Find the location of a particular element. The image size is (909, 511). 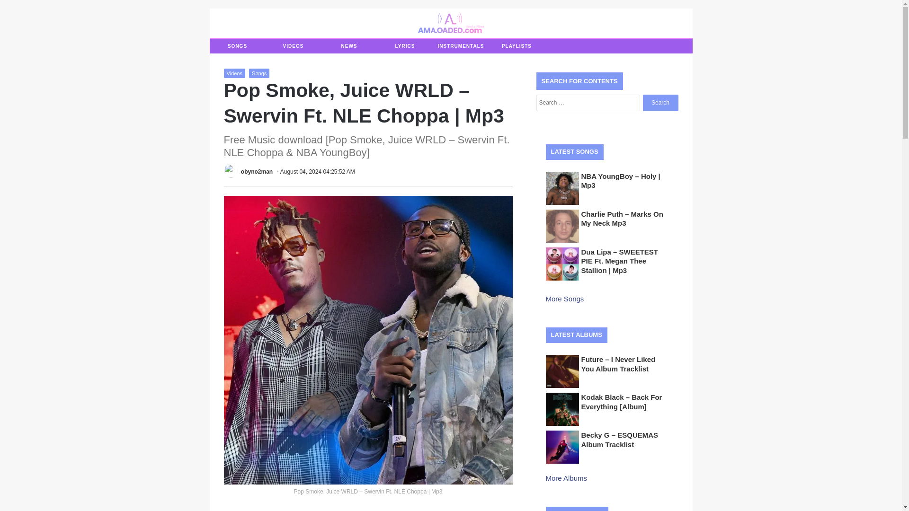

NEWS is located at coordinates (348, 46).